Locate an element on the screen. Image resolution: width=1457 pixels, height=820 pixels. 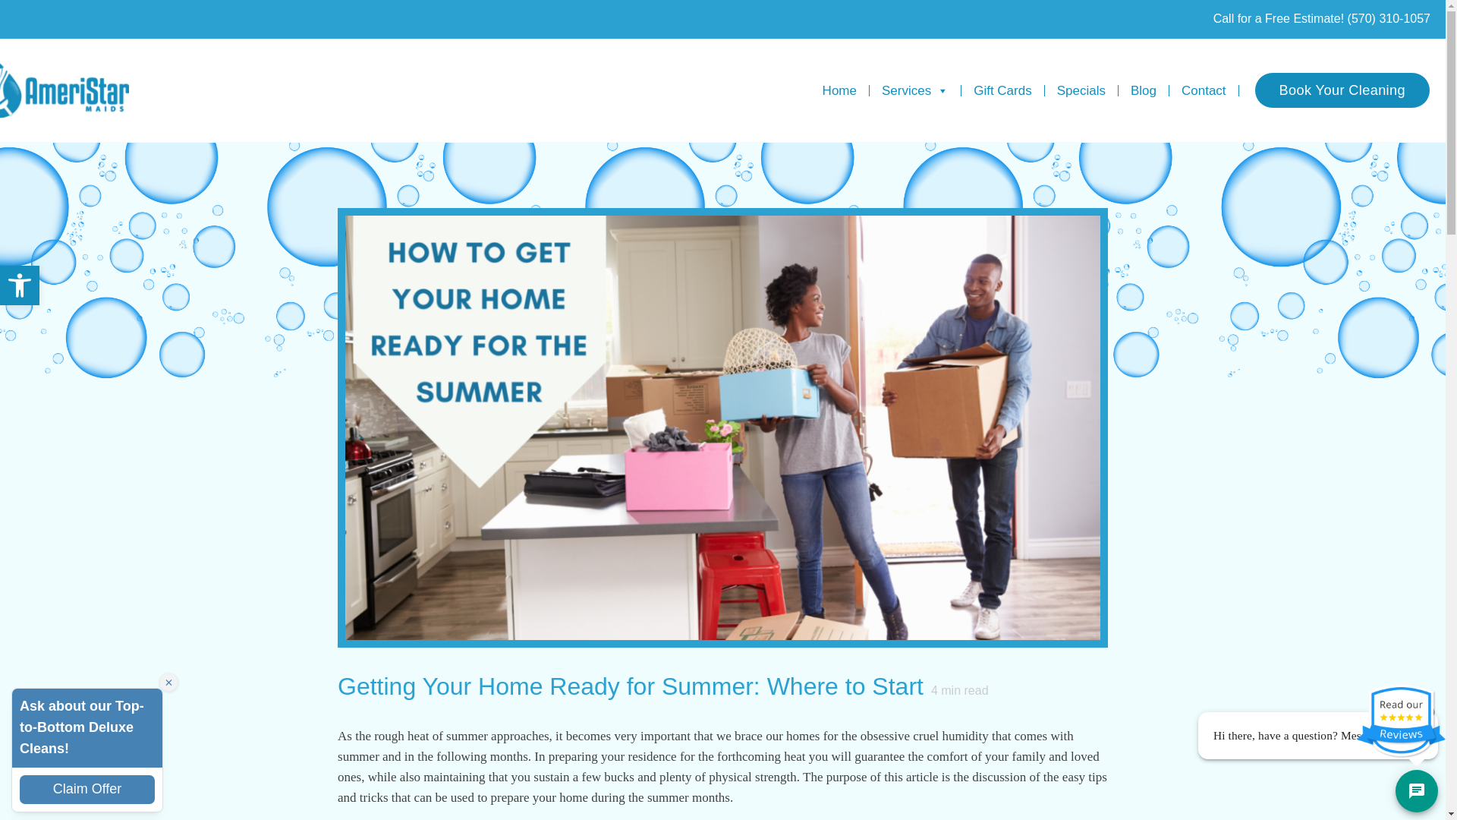
Specials is located at coordinates (1081, 91).